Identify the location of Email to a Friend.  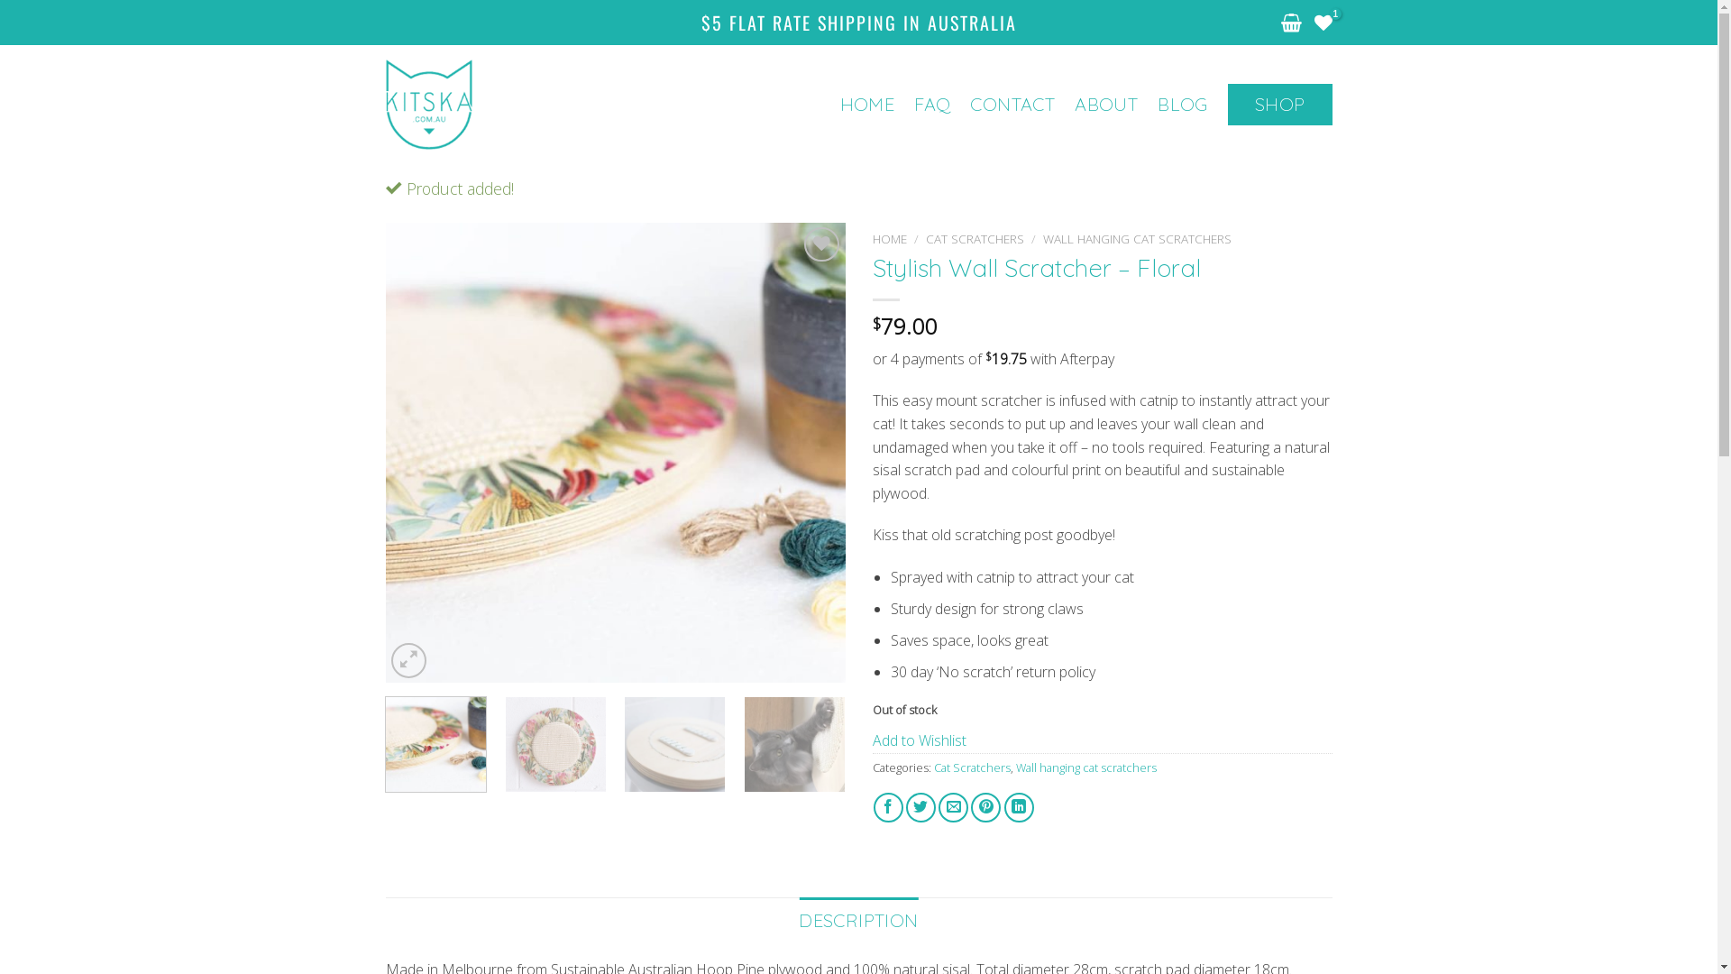
(954, 808).